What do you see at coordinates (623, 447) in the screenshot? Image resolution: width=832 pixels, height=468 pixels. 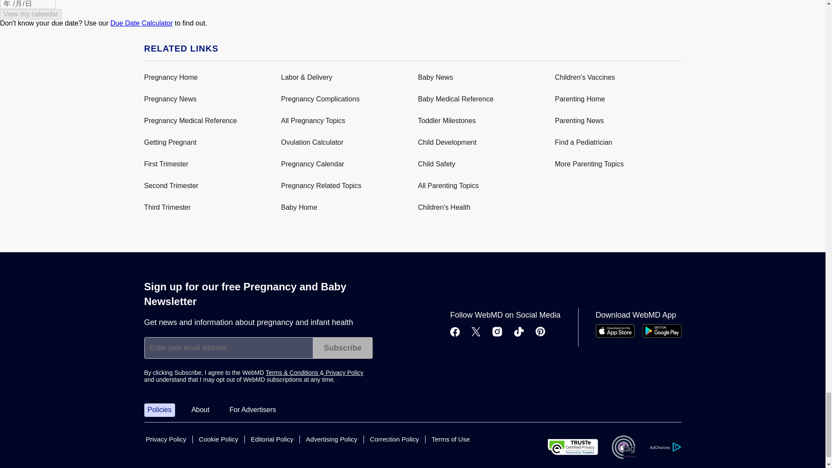 I see `TAG Registered Seal` at bounding box center [623, 447].